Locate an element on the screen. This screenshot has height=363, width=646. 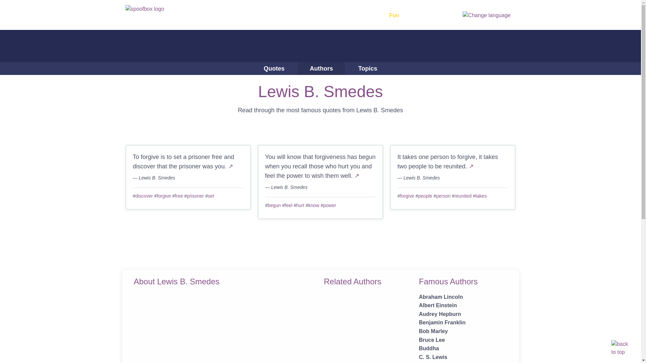
discover is located at coordinates (144, 196).